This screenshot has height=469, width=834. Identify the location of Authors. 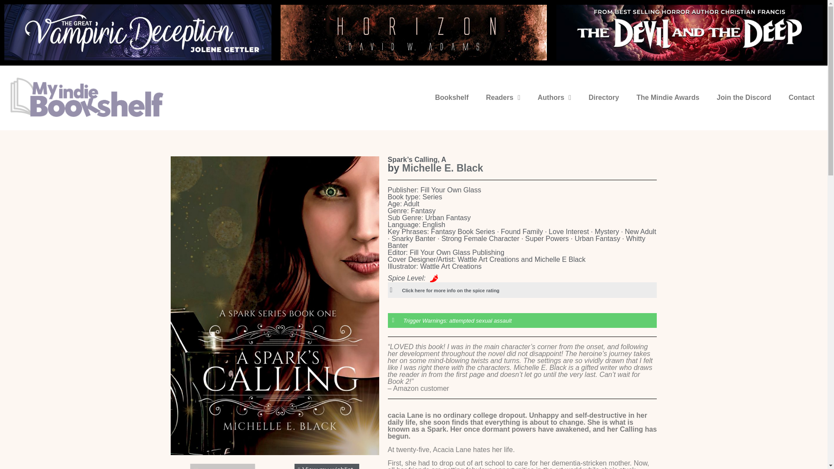
(554, 97).